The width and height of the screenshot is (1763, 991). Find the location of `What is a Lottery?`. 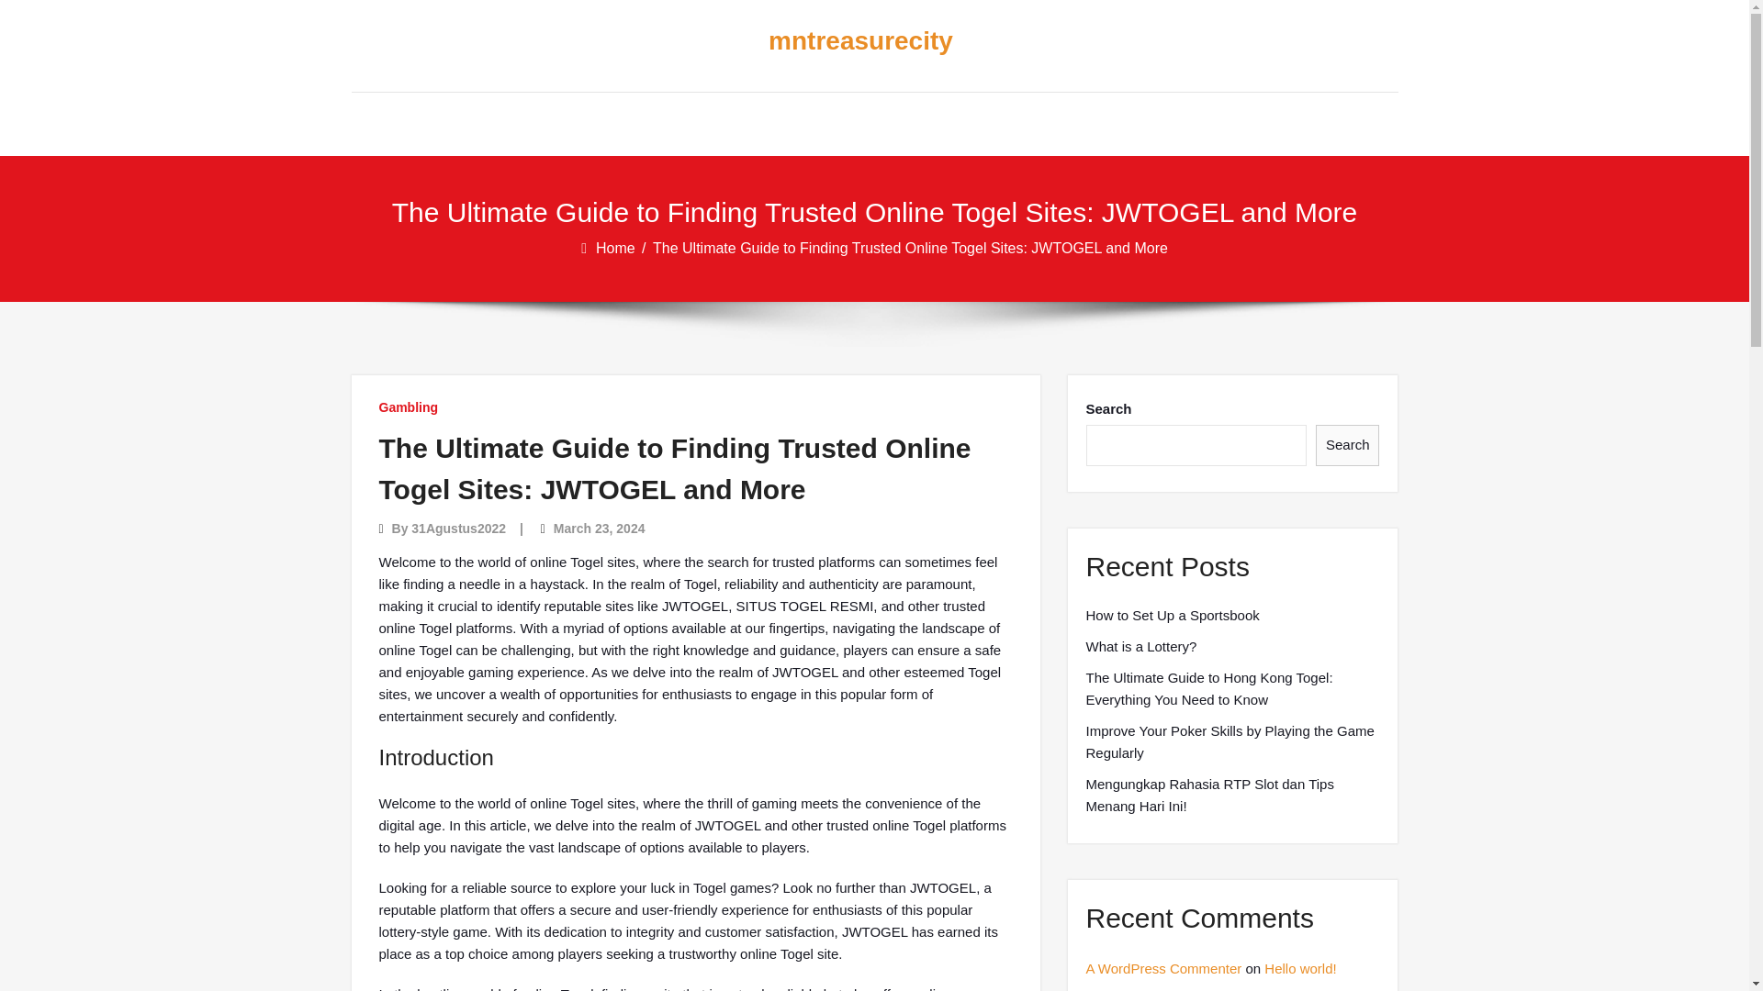

What is a Lottery? is located at coordinates (1140, 647).